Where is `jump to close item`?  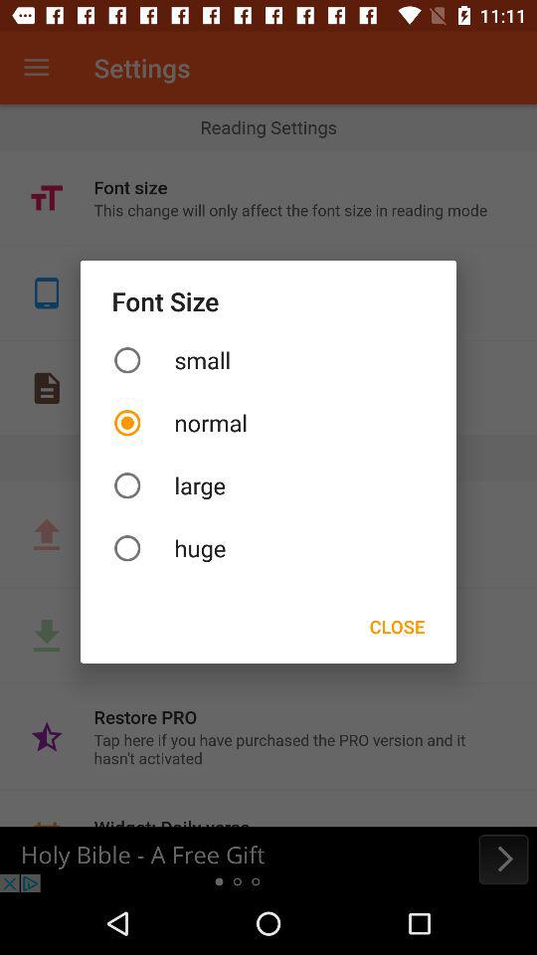
jump to close item is located at coordinates (397, 627).